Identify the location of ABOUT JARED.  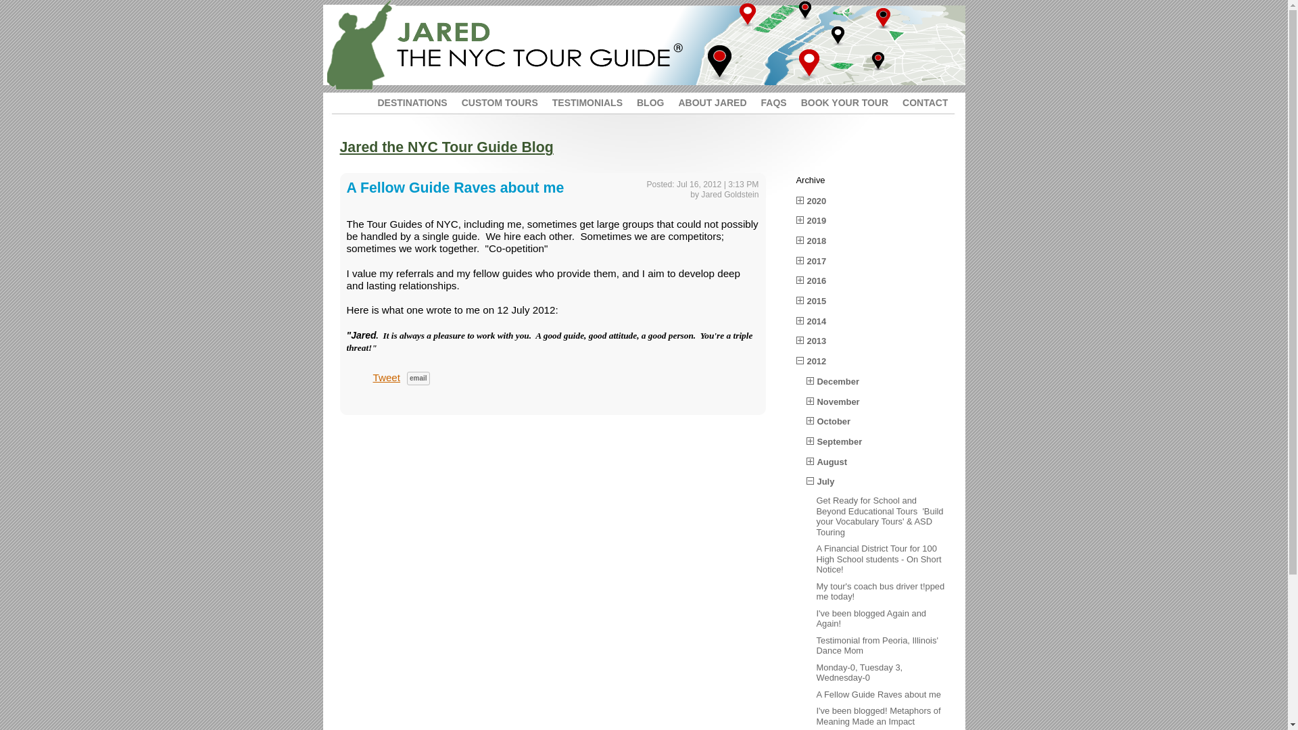
(704, 100).